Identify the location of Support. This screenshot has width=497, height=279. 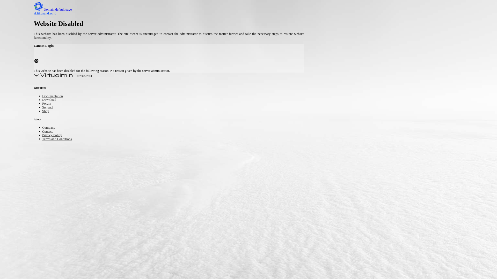
(49, 107).